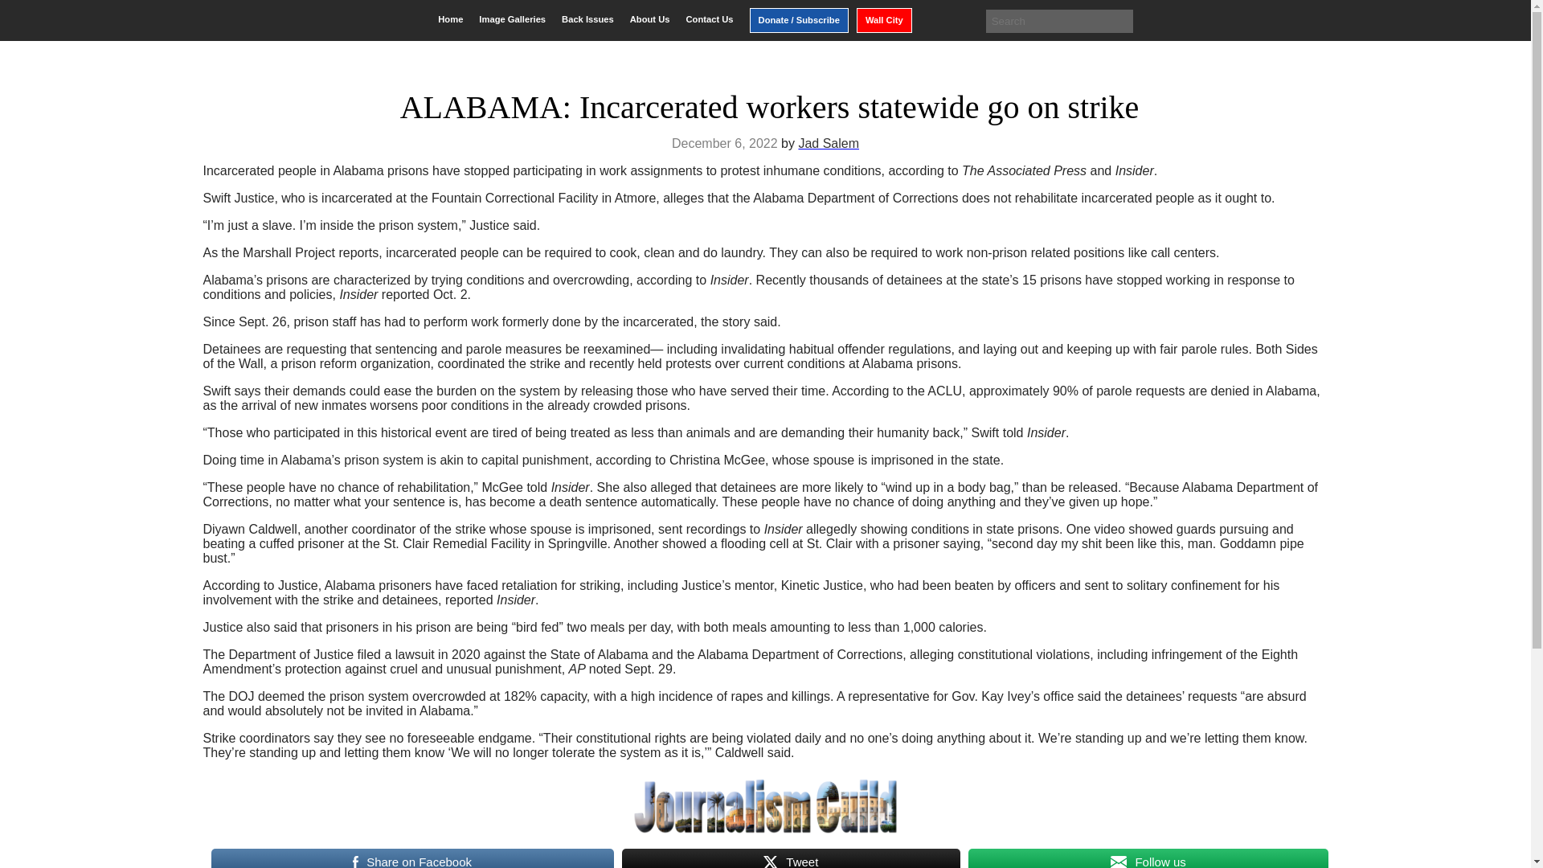  Describe the element at coordinates (791, 858) in the screenshot. I see `Tweet` at that location.